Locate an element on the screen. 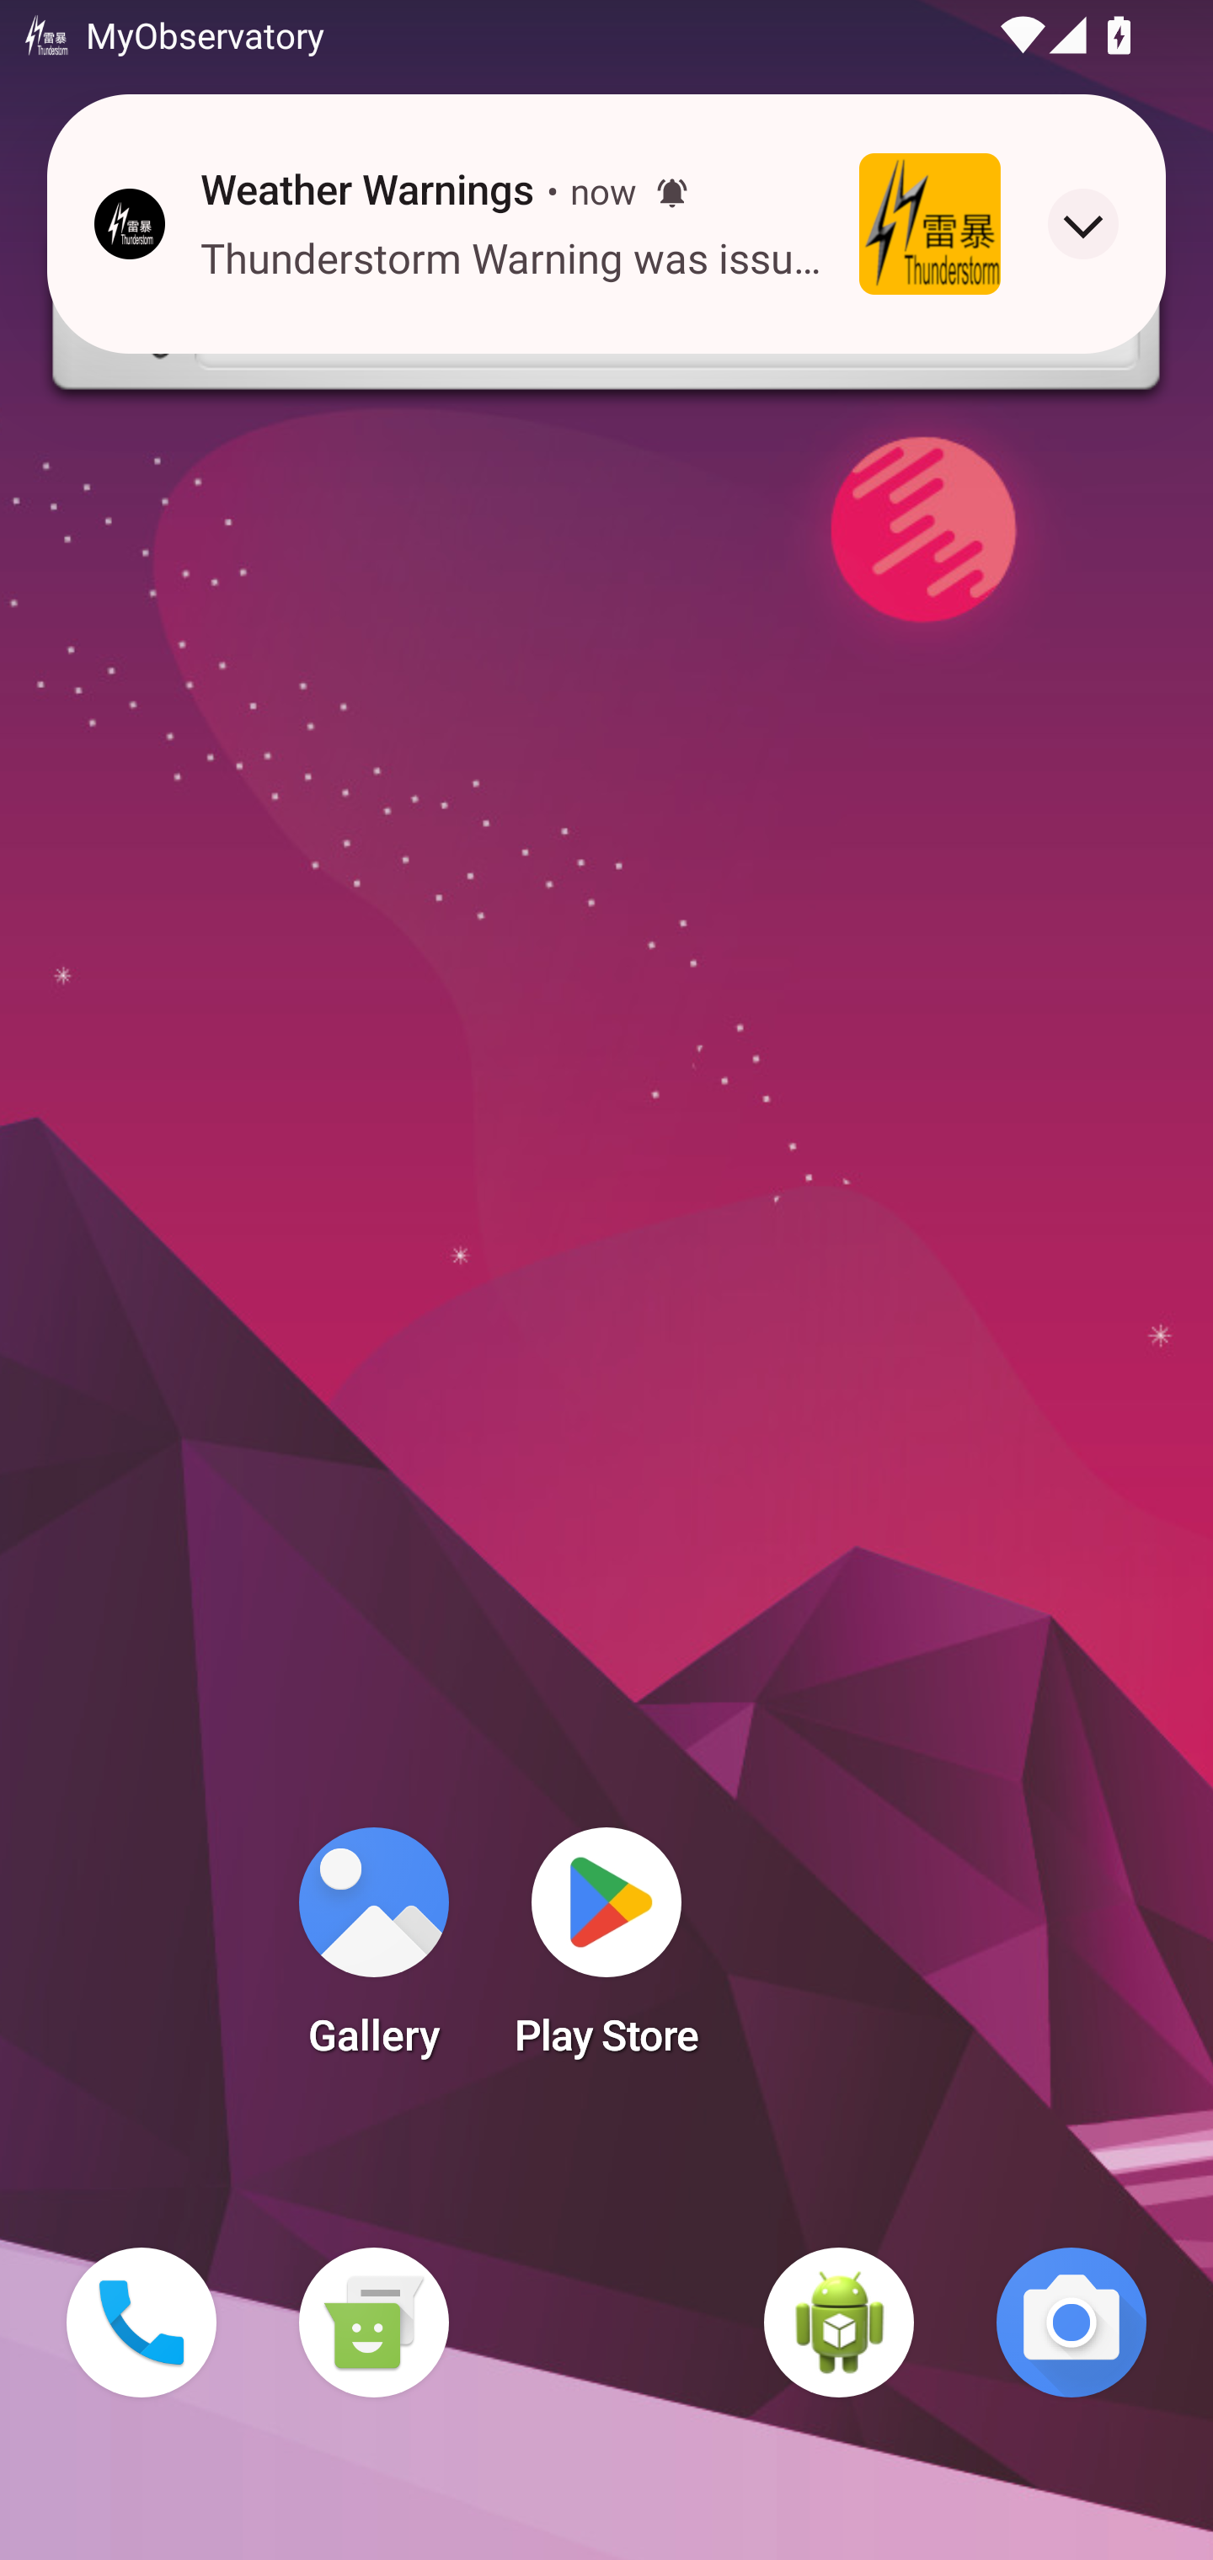 This screenshot has width=1213, height=2560. Camera is located at coordinates (1071, 2323).